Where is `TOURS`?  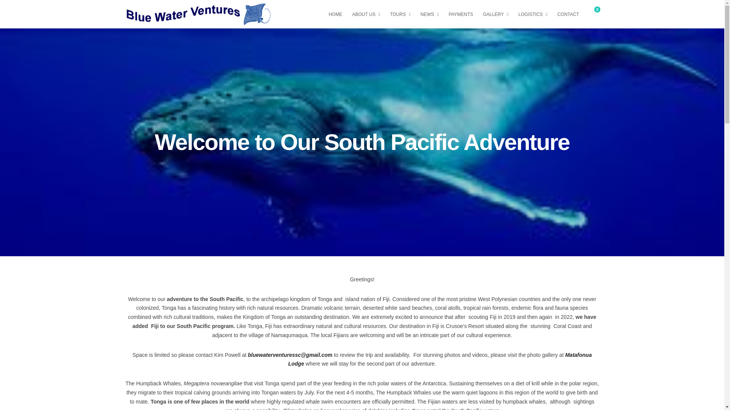
TOURS is located at coordinates (403, 14).